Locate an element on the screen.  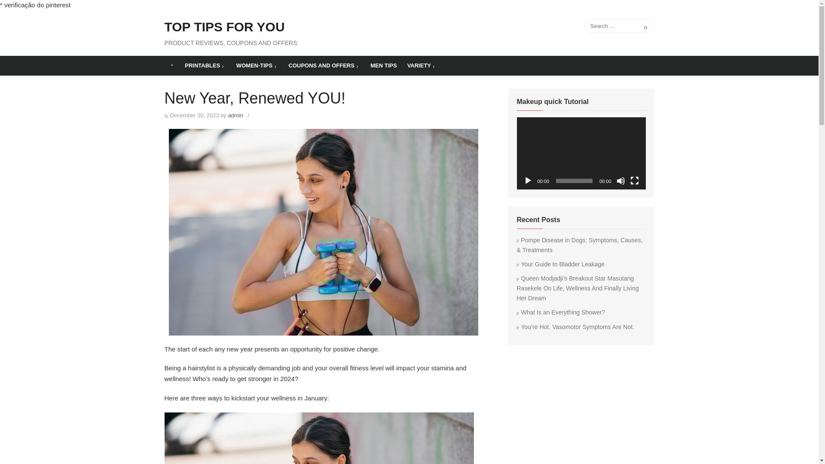
PRINTABLES is located at coordinates (205, 65).